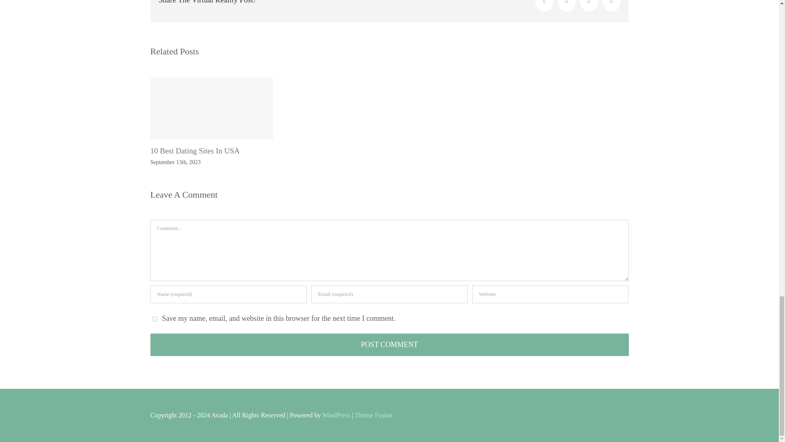 This screenshot has width=785, height=442. Describe the element at coordinates (567, 6) in the screenshot. I see `Twitter` at that location.